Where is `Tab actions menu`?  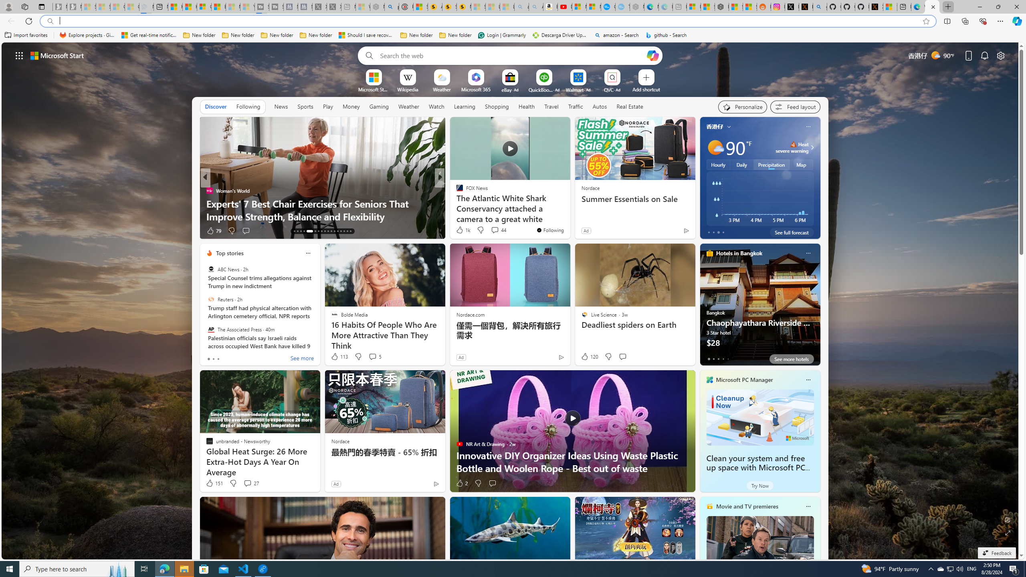 Tab actions menu is located at coordinates (42, 6).